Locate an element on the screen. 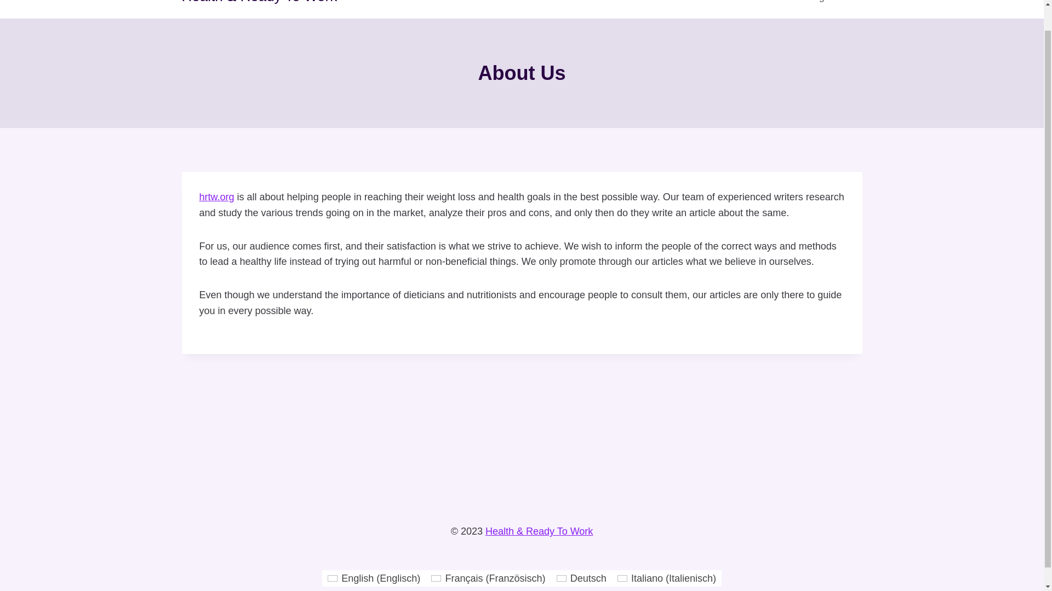  hrtw.org is located at coordinates (217, 197).